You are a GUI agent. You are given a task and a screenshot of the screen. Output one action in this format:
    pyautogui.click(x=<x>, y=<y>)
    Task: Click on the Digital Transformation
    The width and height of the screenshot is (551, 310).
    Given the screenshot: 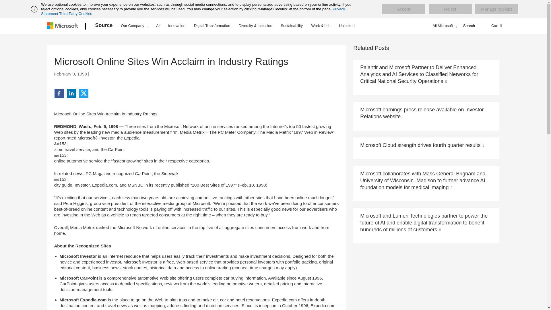 What is the action you would take?
    pyautogui.click(x=212, y=25)
    